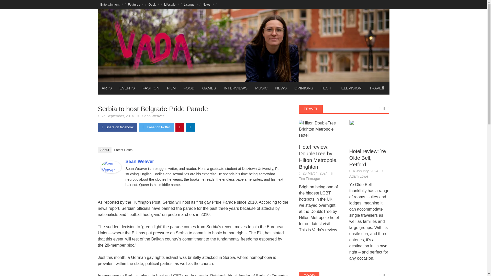  I want to click on FASHION, so click(151, 88).